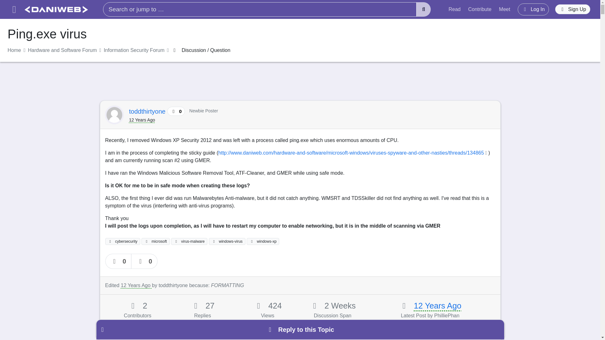  Describe the element at coordinates (56, 9) in the screenshot. I see `DaniWeb` at that location.